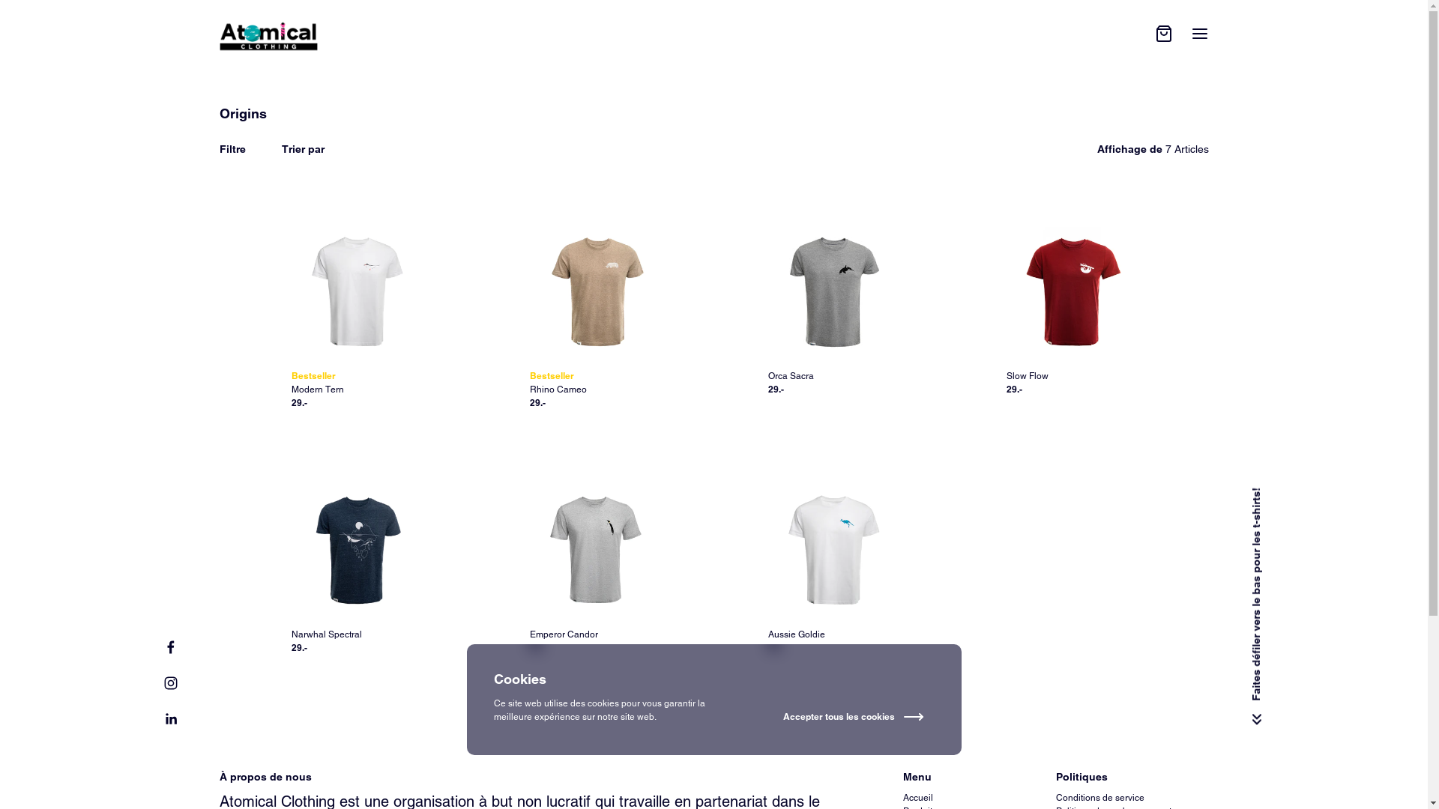 Image resolution: width=1439 pixels, height=809 pixels. Describe the element at coordinates (356, 570) in the screenshot. I see `Narwhal Spectral
29.-` at that location.